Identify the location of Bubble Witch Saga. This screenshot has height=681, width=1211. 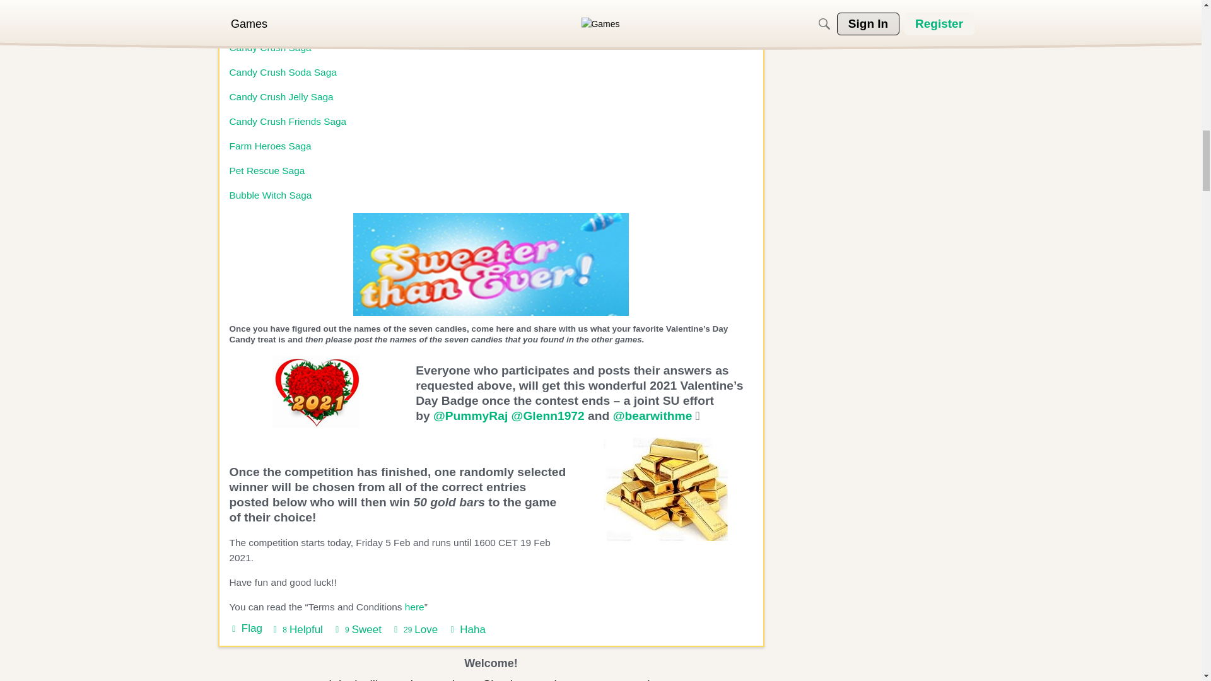
(281, 96).